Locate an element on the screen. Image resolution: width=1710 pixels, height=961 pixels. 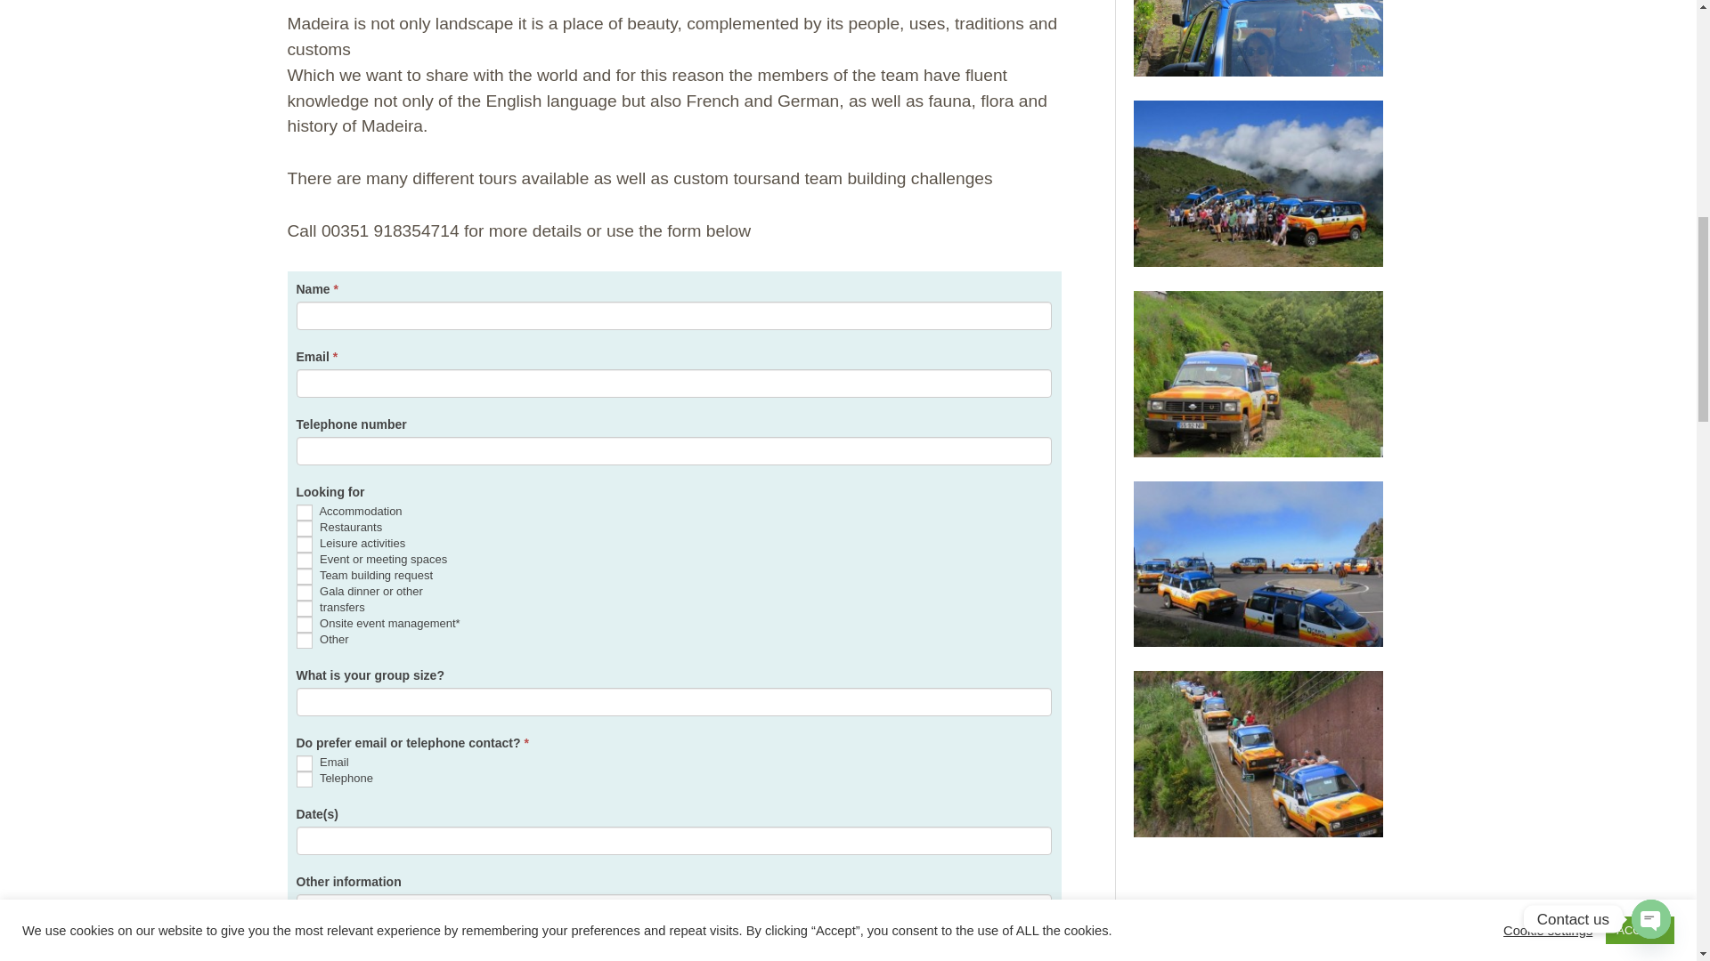
Telephone is located at coordinates (303, 779).